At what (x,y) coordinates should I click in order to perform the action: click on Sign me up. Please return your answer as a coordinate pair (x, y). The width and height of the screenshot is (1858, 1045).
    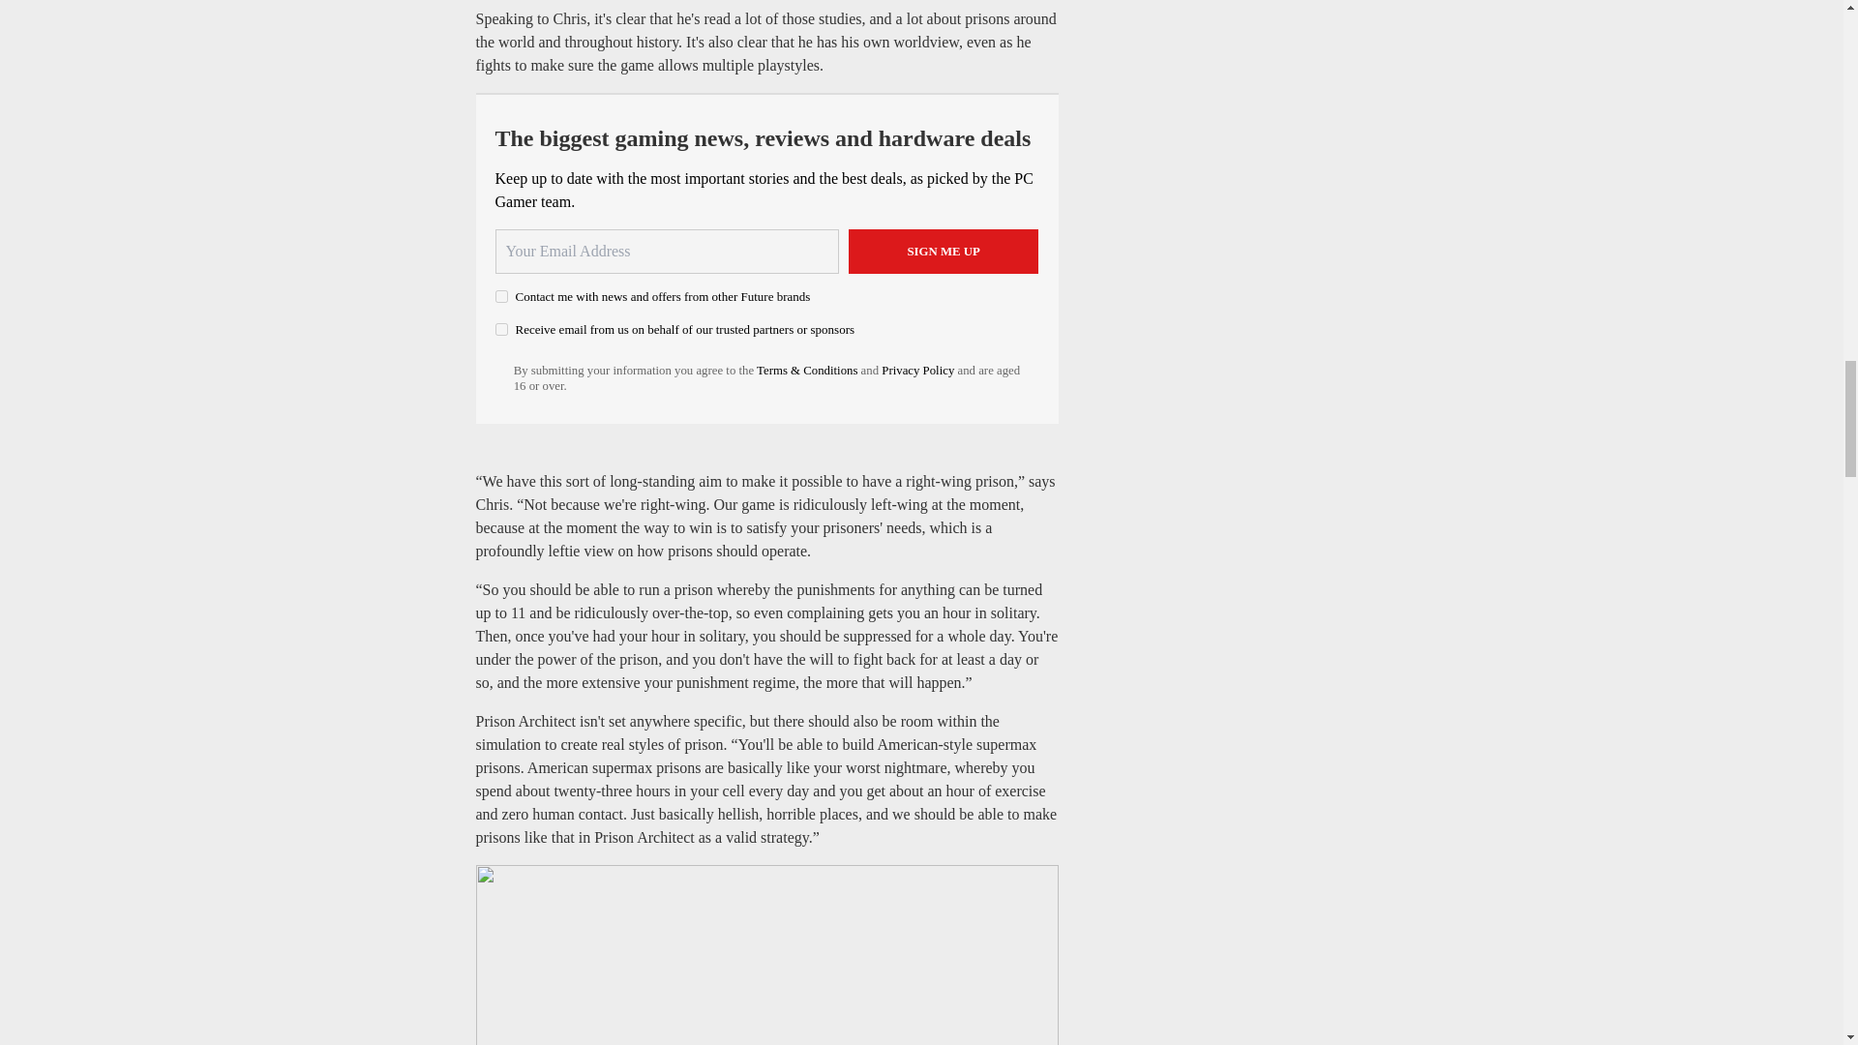
    Looking at the image, I should click on (944, 251).